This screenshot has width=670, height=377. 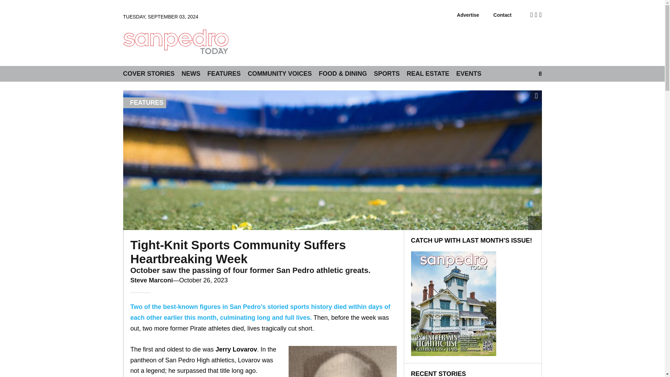 What do you see at coordinates (151, 280) in the screenshot?
I see `Steve Marconi` at bounding box center [151, 280].